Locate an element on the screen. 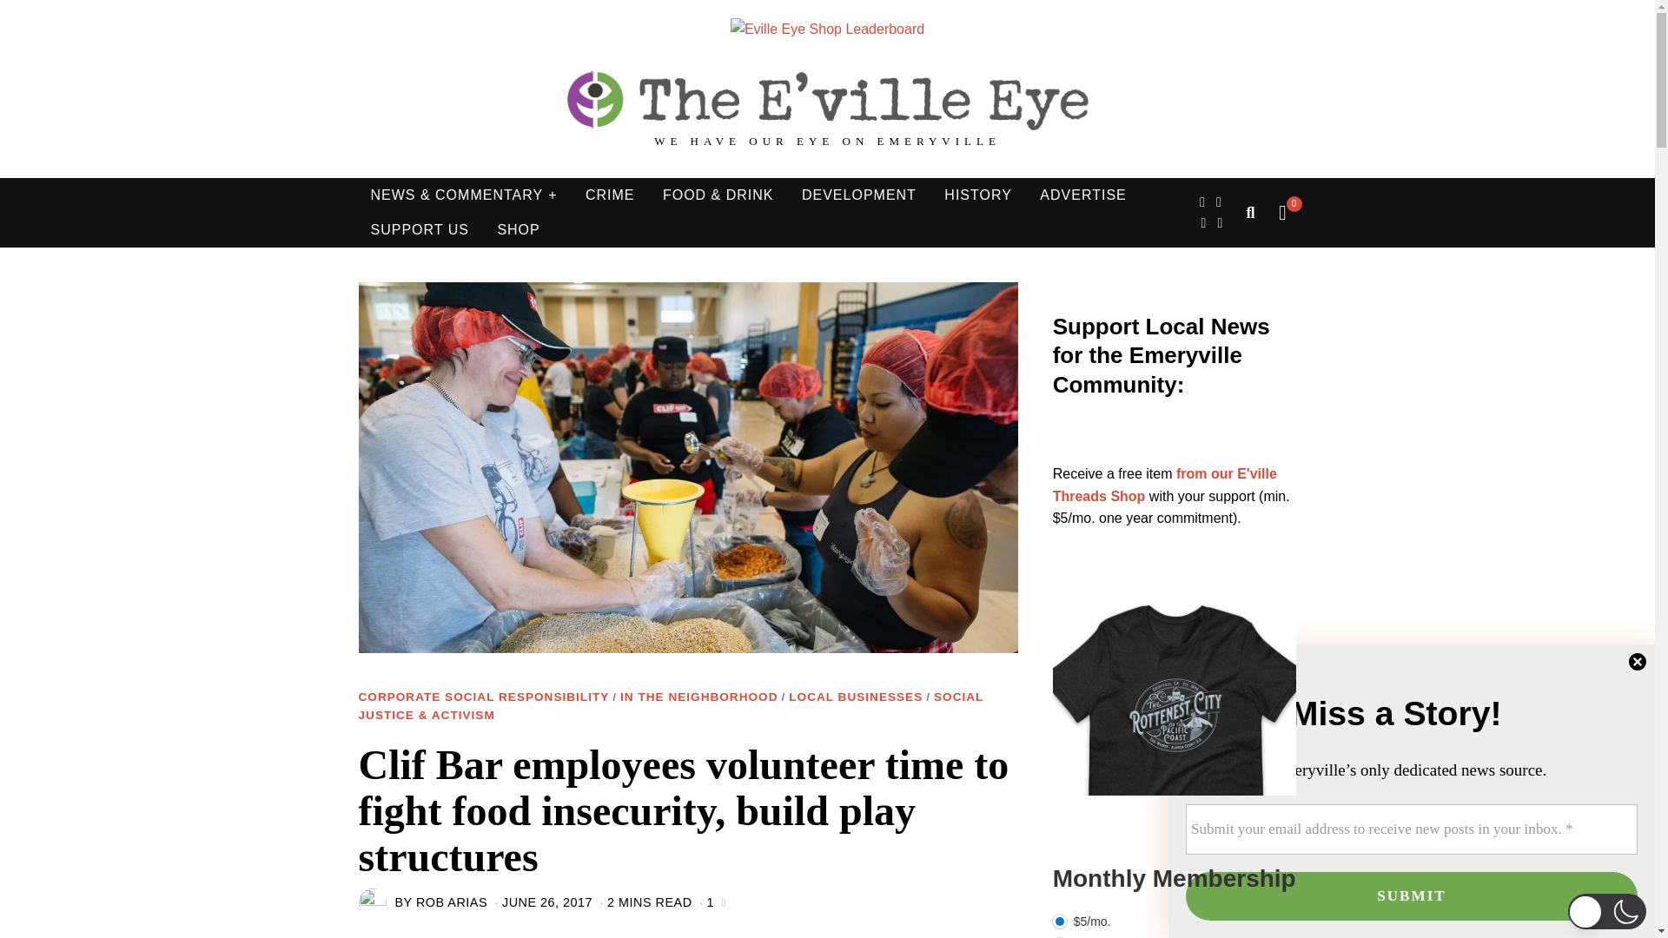 This screenshot has width=1668, height=938. 0 is located at coordinates (1281, 212).